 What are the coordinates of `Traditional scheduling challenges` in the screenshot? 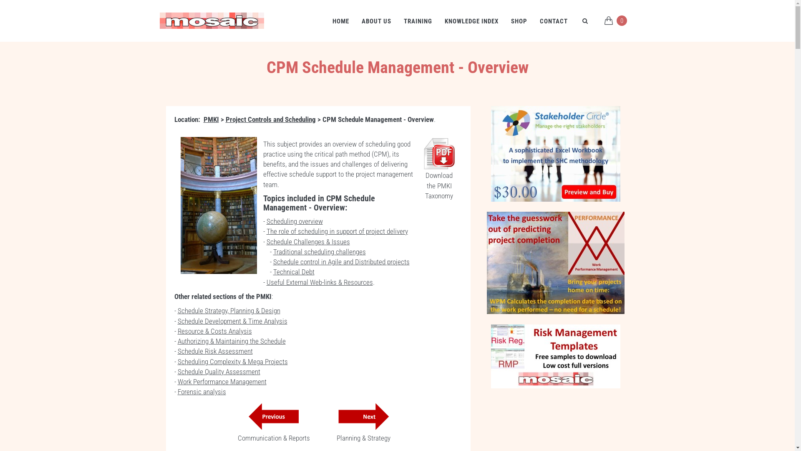 It's located at (319, 251).